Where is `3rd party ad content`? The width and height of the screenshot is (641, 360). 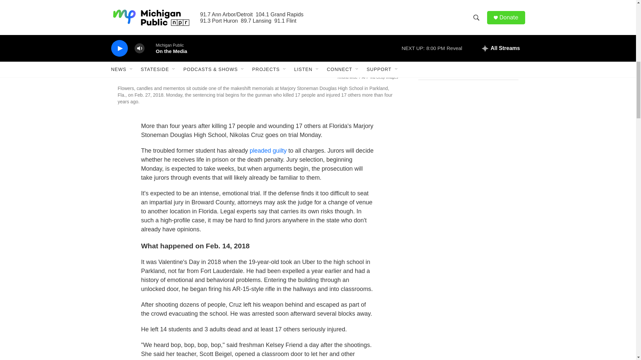
3rd party ad content is located at coordinates (468, 231).